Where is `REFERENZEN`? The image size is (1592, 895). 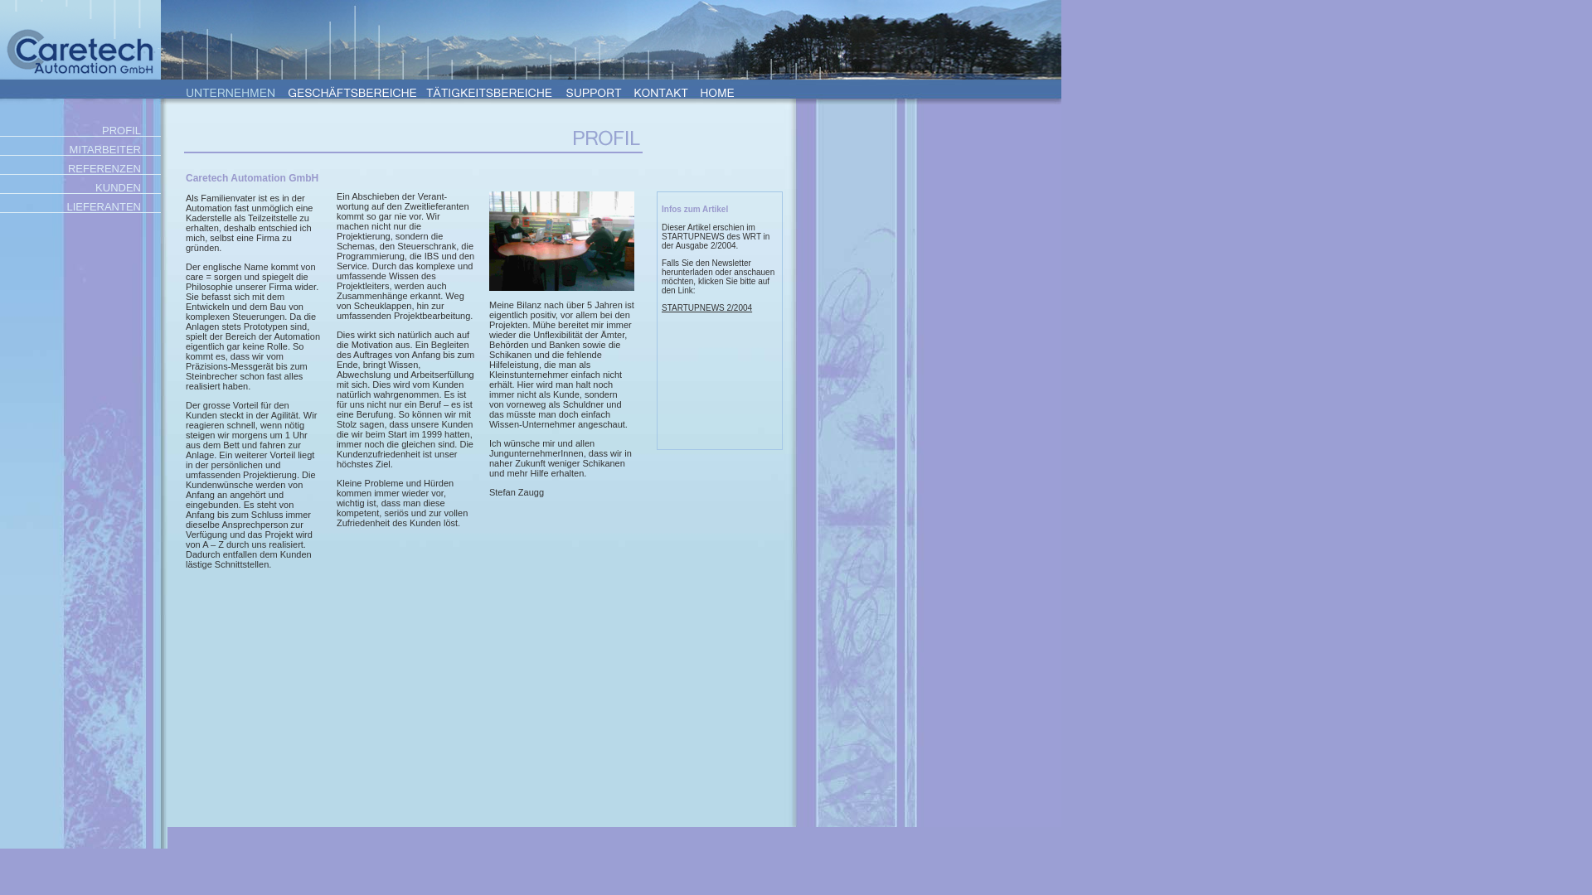 REFERENZEN is located at coordinates (80, 169).